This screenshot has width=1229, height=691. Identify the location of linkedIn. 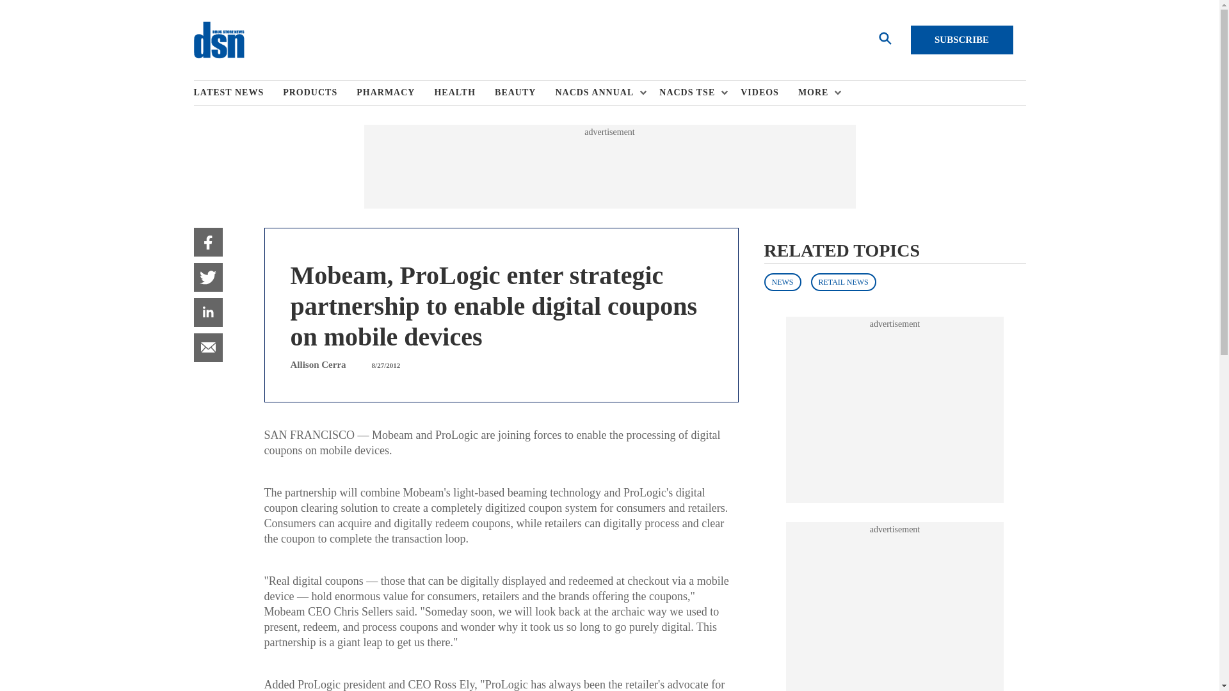
(207, 312).